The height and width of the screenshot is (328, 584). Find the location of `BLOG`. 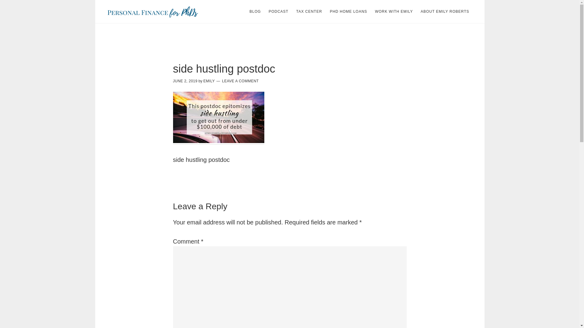

BLOG is located at coordinates (255, 12).